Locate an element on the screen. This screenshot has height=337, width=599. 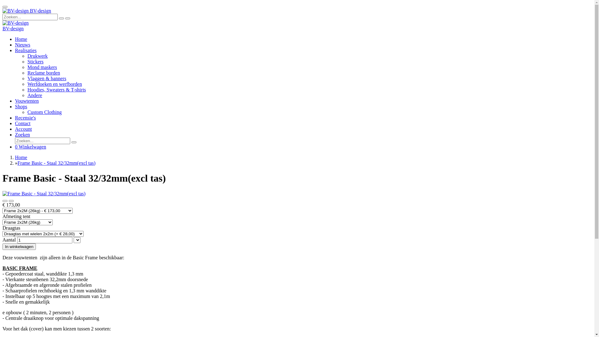
BV-design is located at coordinates (16, 11).